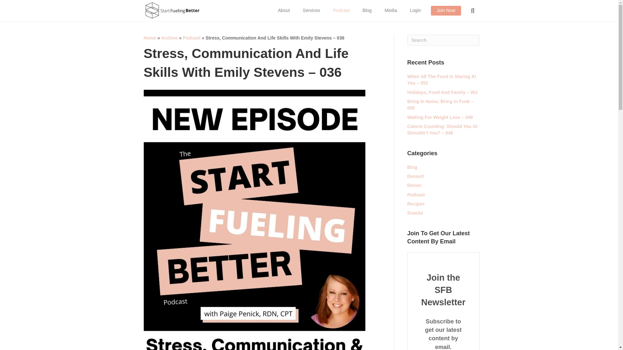 This screenshot has width=623, height=350. What do you see at coordinates (311, 10) in the screenshot?
I see `Services` at bounding box center [311, 10].